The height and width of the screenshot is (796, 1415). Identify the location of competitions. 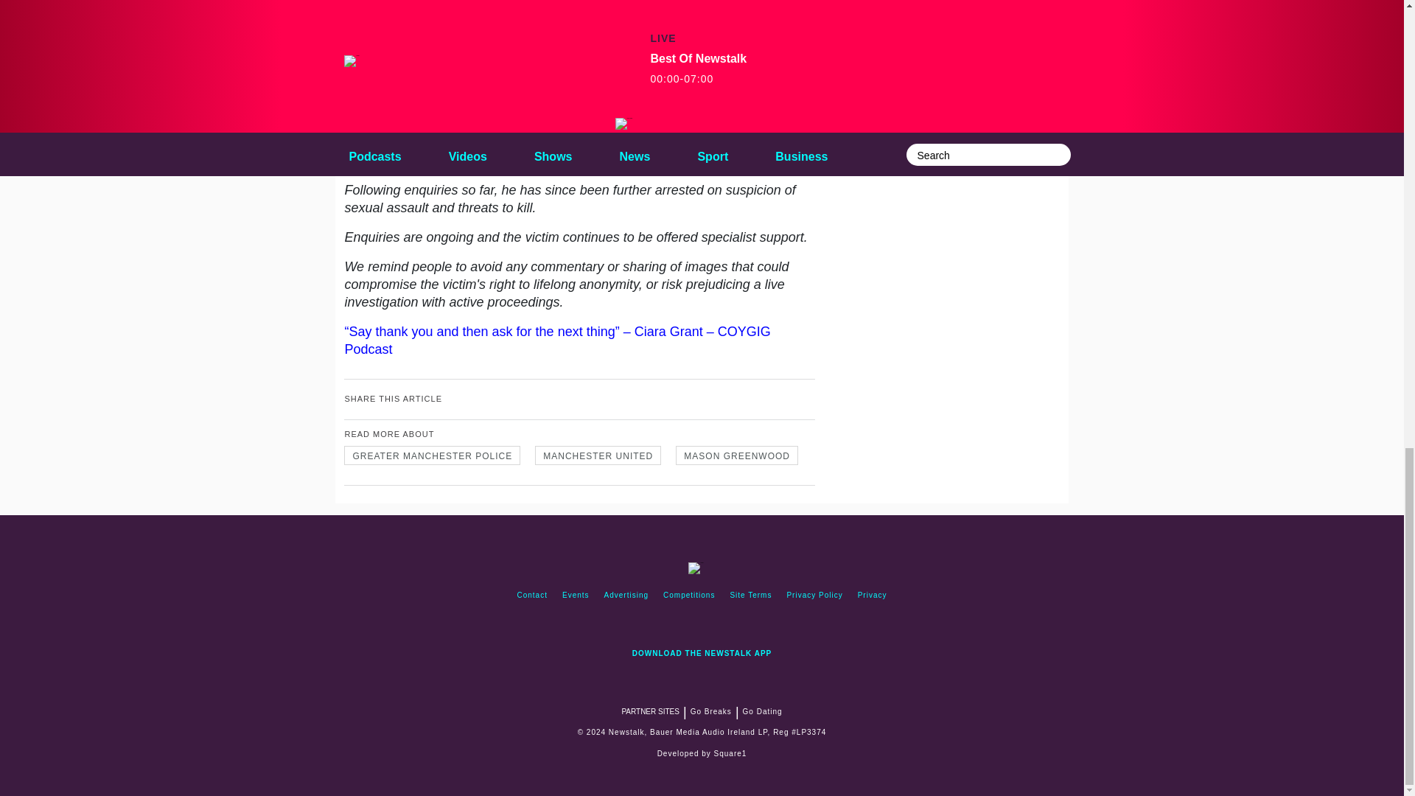
(688, 596).